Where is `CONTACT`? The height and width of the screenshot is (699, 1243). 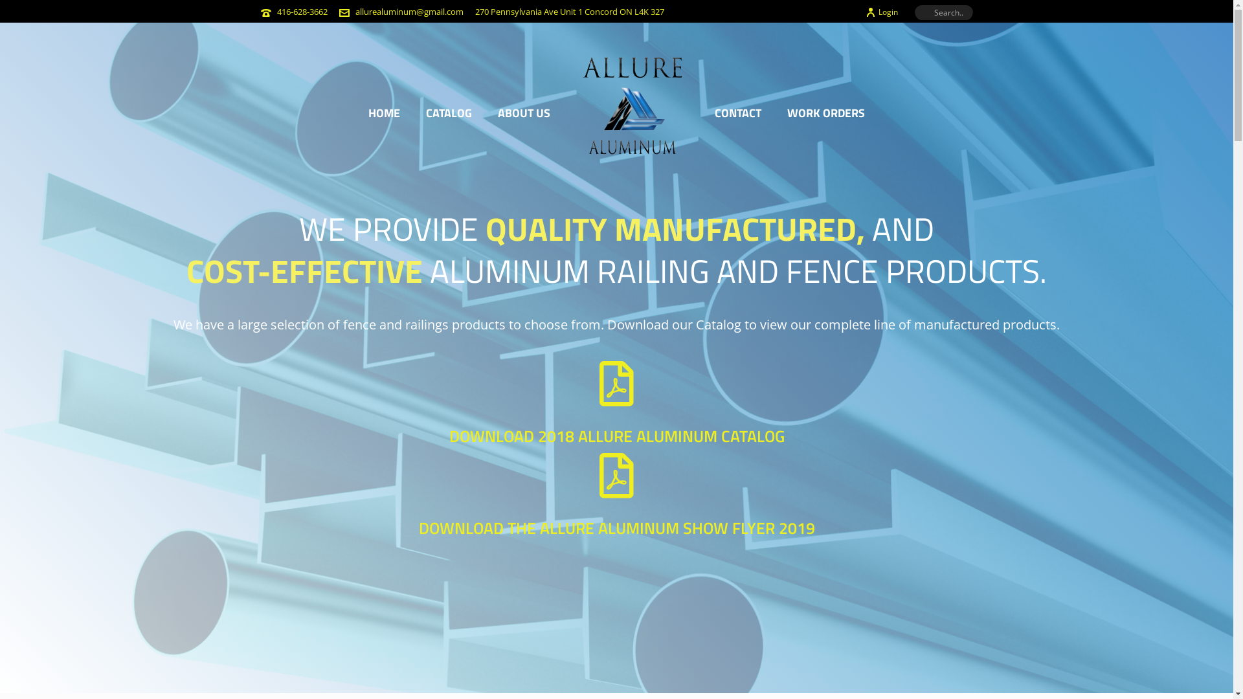
CONTACT is located at coordinates (738, 112).